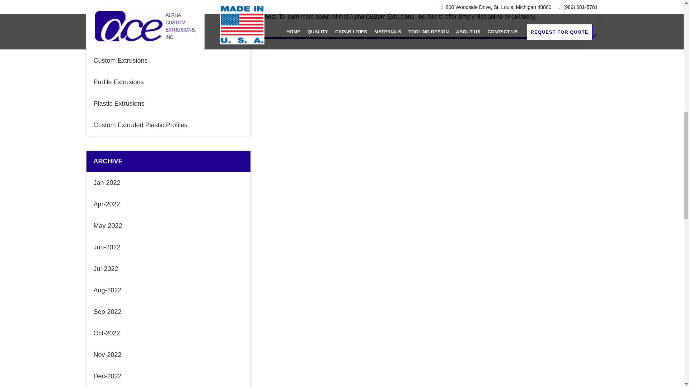  Describe the element at coordinates (168, 125) in the screenshot. I see `Custom Extruded Plastic Profiles` at that location.